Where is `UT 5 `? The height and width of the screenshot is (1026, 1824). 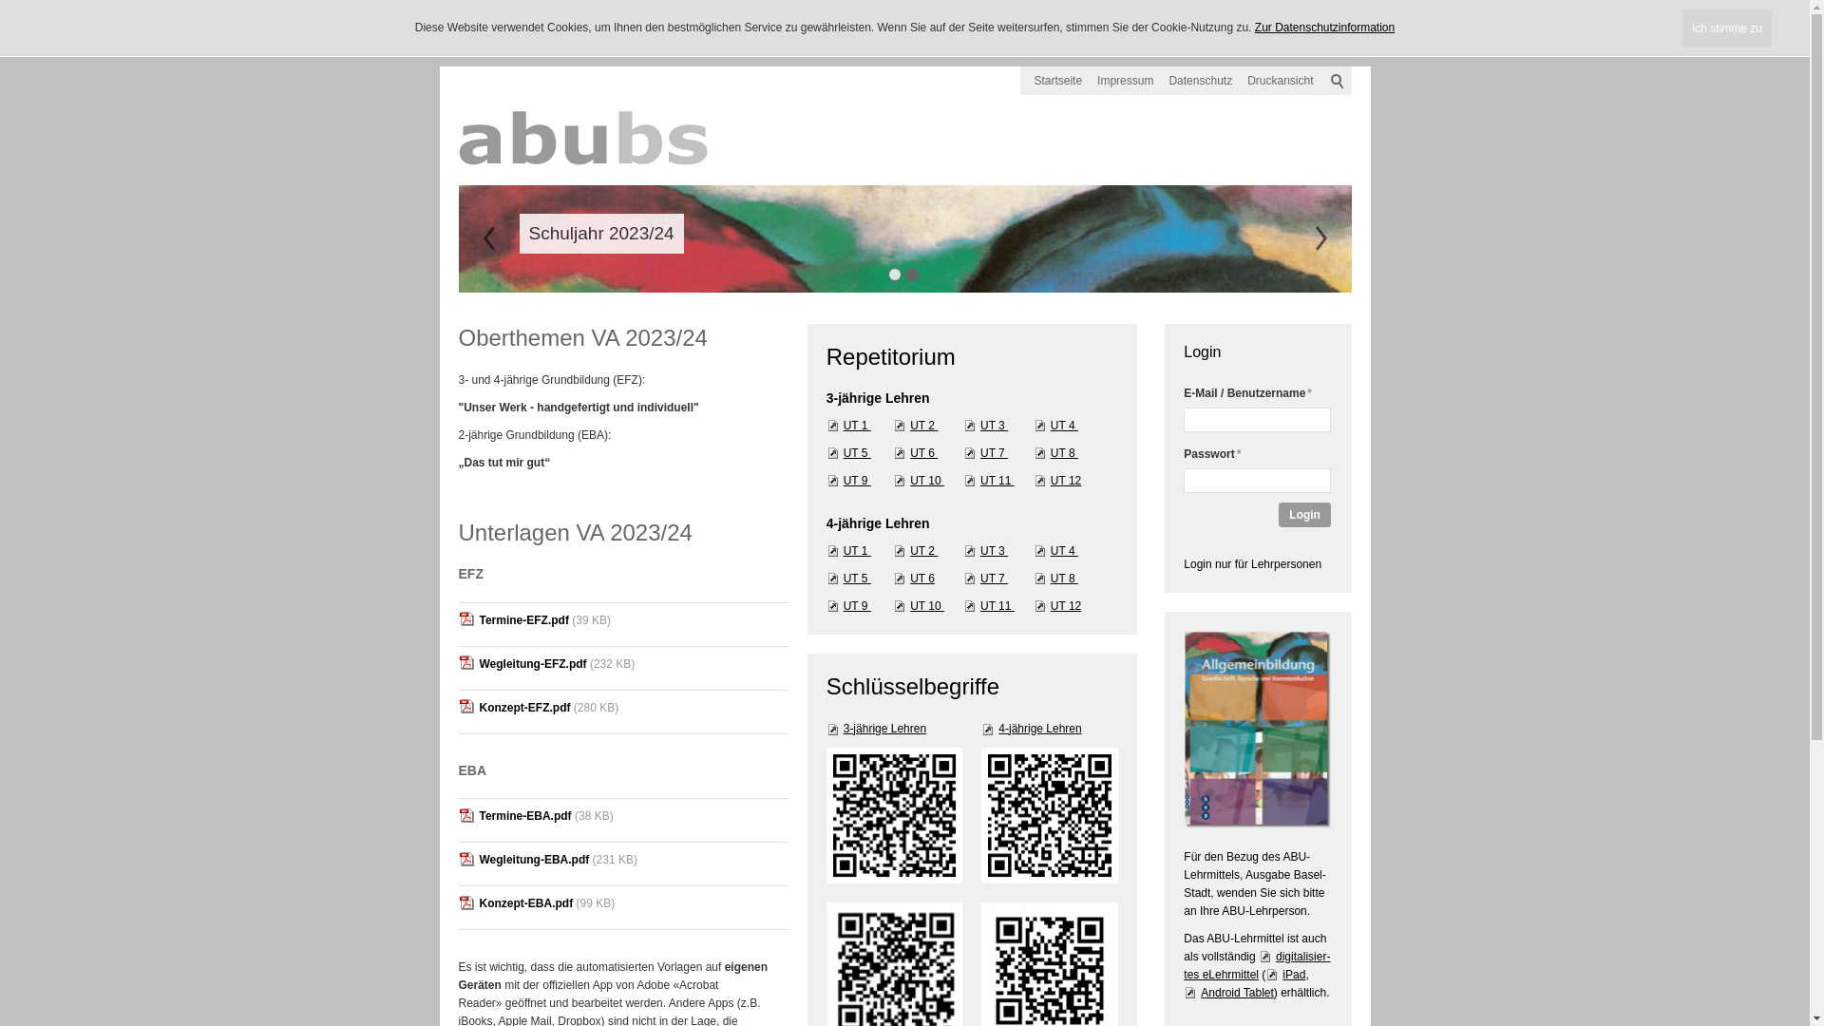 UT 5  is located at coordinates (849, 579).